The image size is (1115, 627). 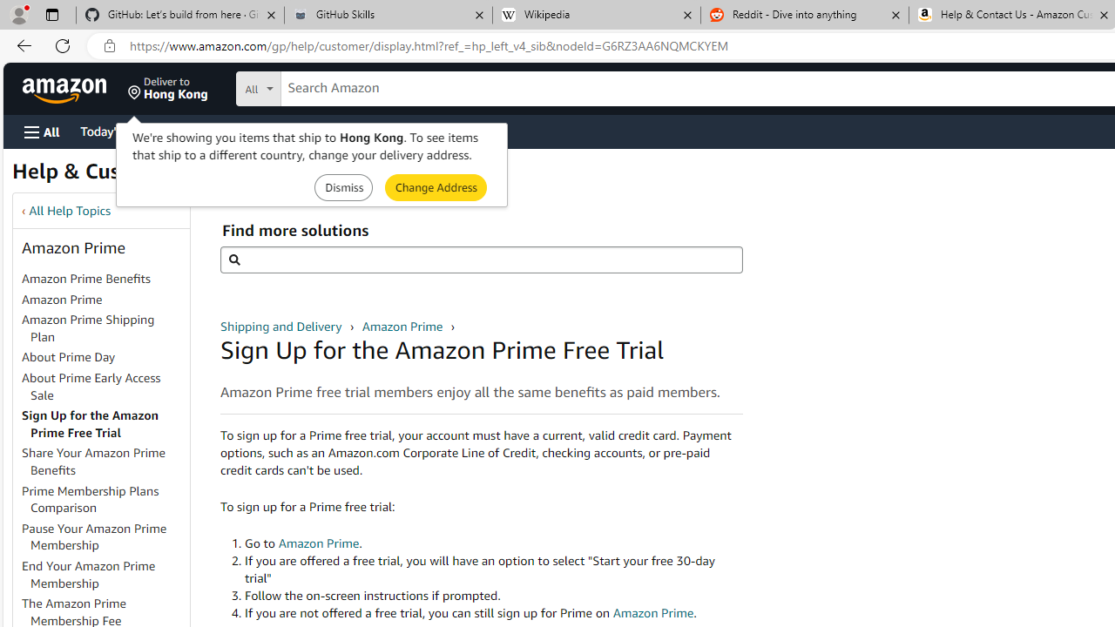 I want to click on Gift Cards, so click(x=385, y=131).